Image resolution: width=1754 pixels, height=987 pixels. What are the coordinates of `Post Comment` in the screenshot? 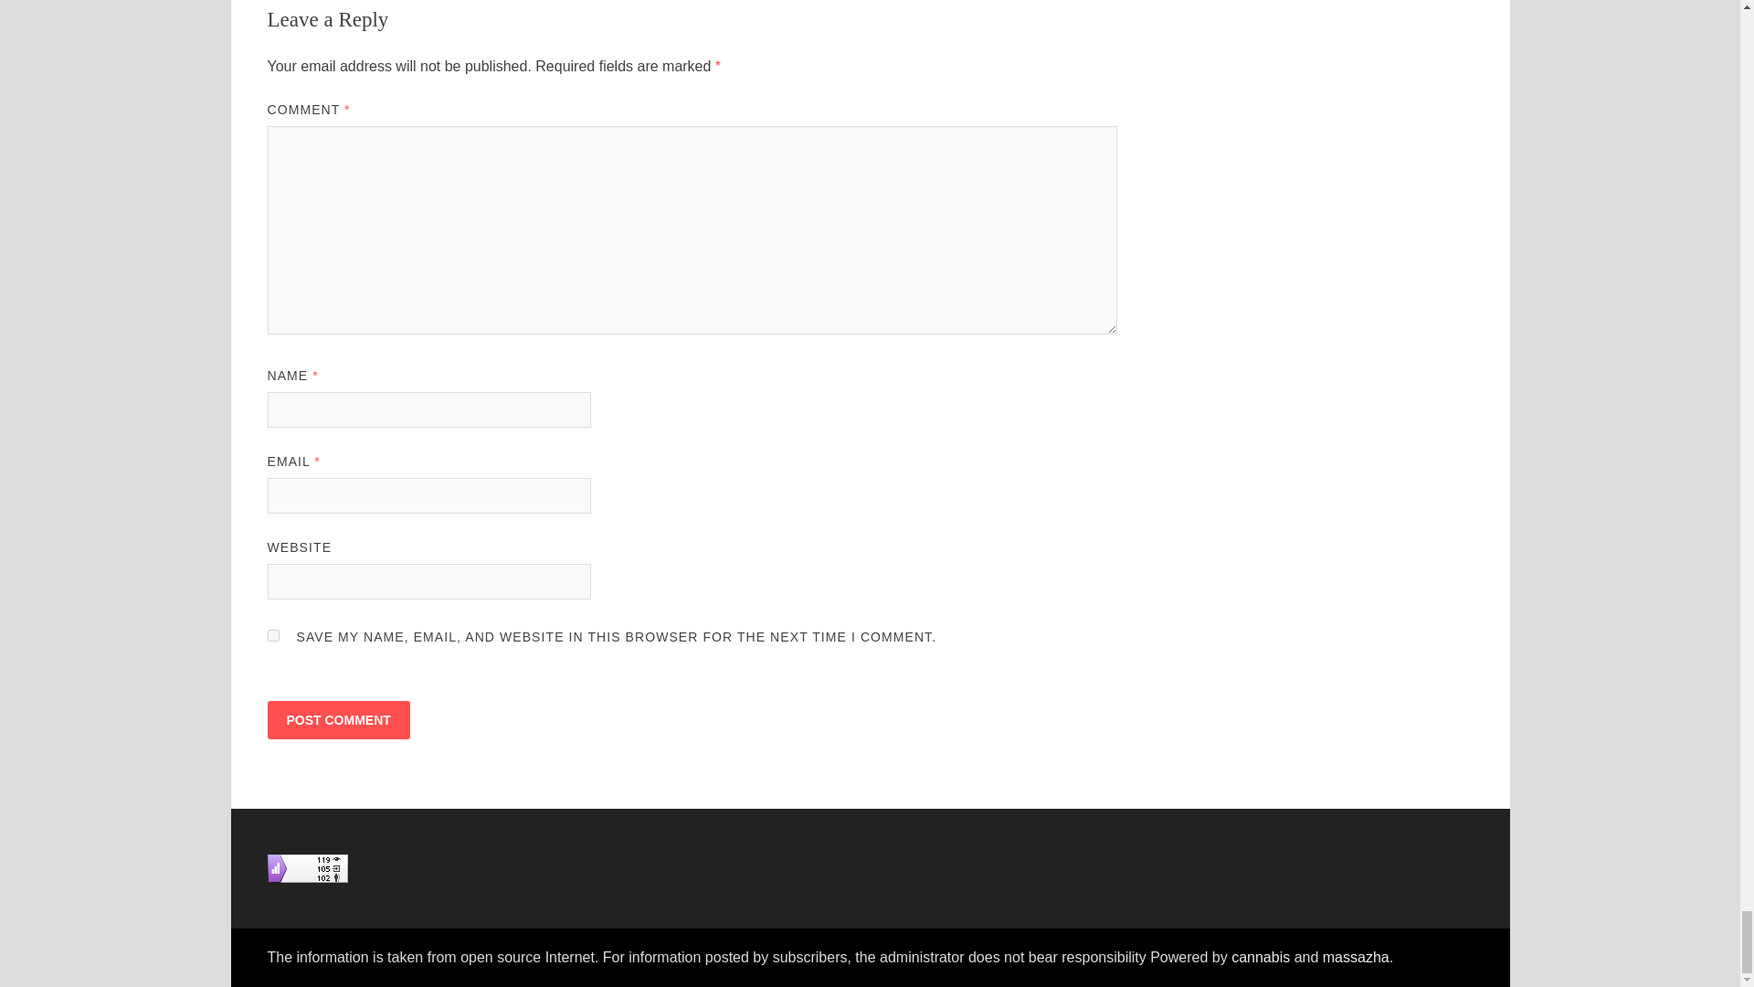 It's located at (337, 719).